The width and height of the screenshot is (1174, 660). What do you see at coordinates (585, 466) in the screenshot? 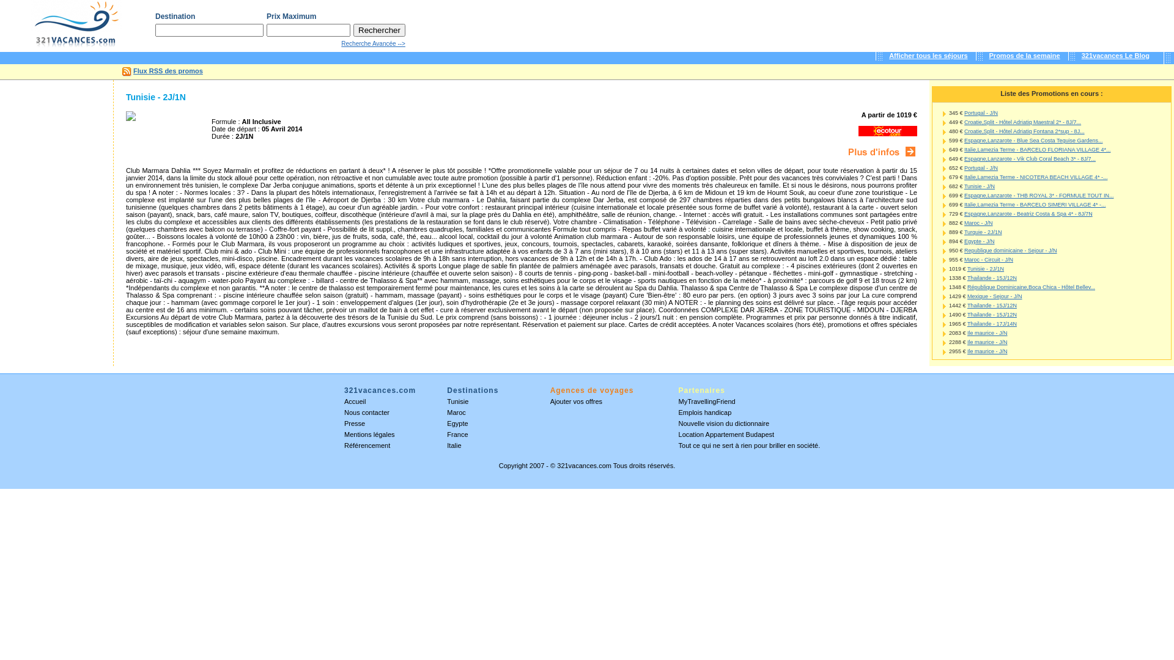
I see `321vacances.com` at bounding box center [585, 466].